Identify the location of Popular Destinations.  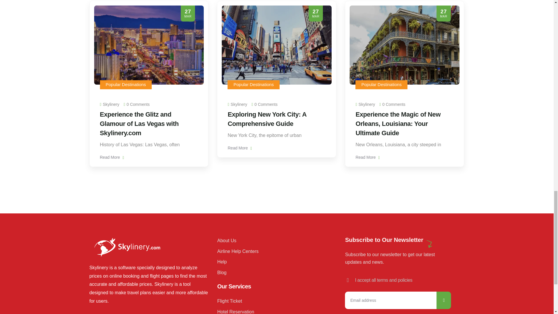
(381, 84).